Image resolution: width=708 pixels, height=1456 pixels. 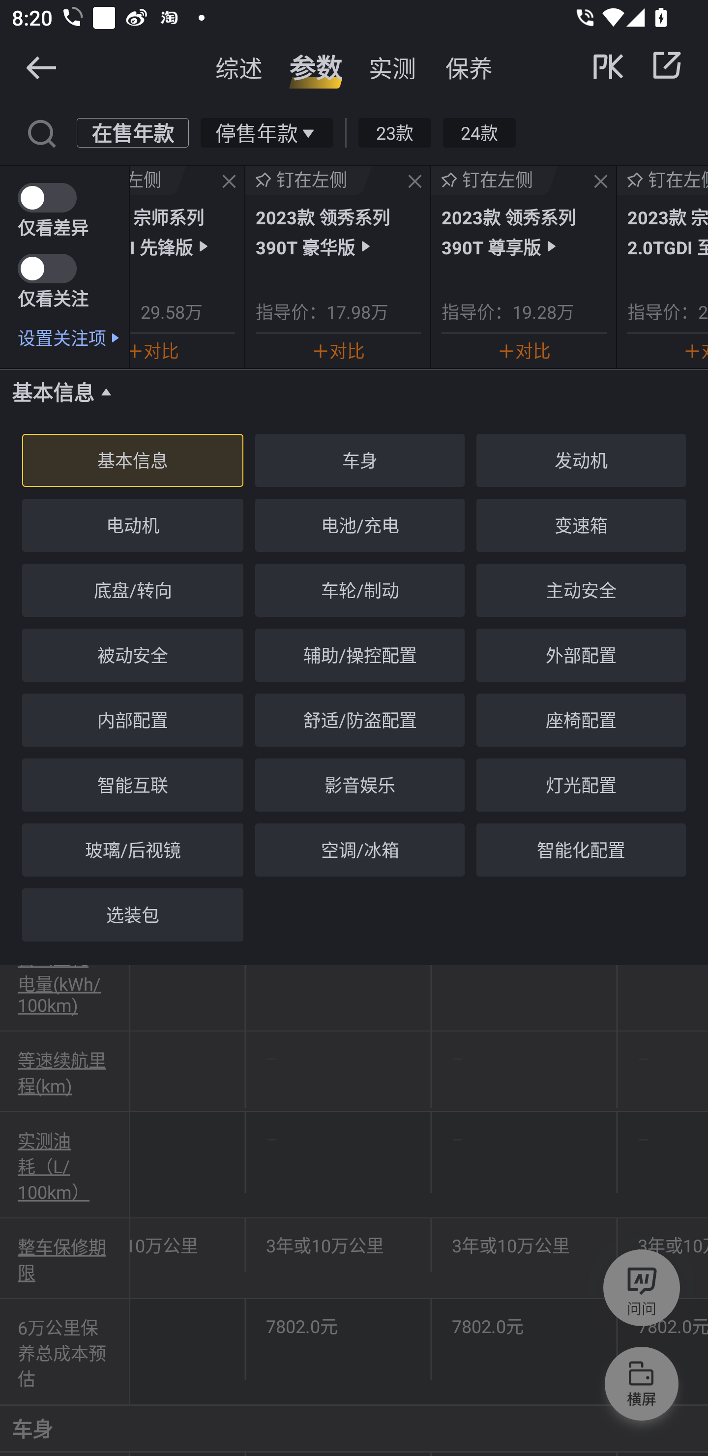 I want to click on 底盘/转向, so click(x=133, y=590).